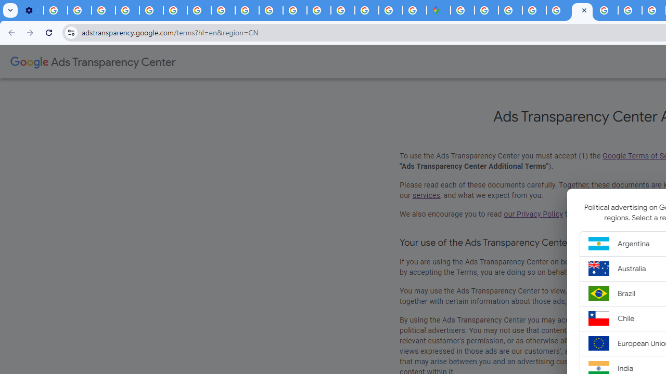  What do you see at coordinates (175, 10) in the screenshot?
I see `YouTube` at bounding box center [175, 10].